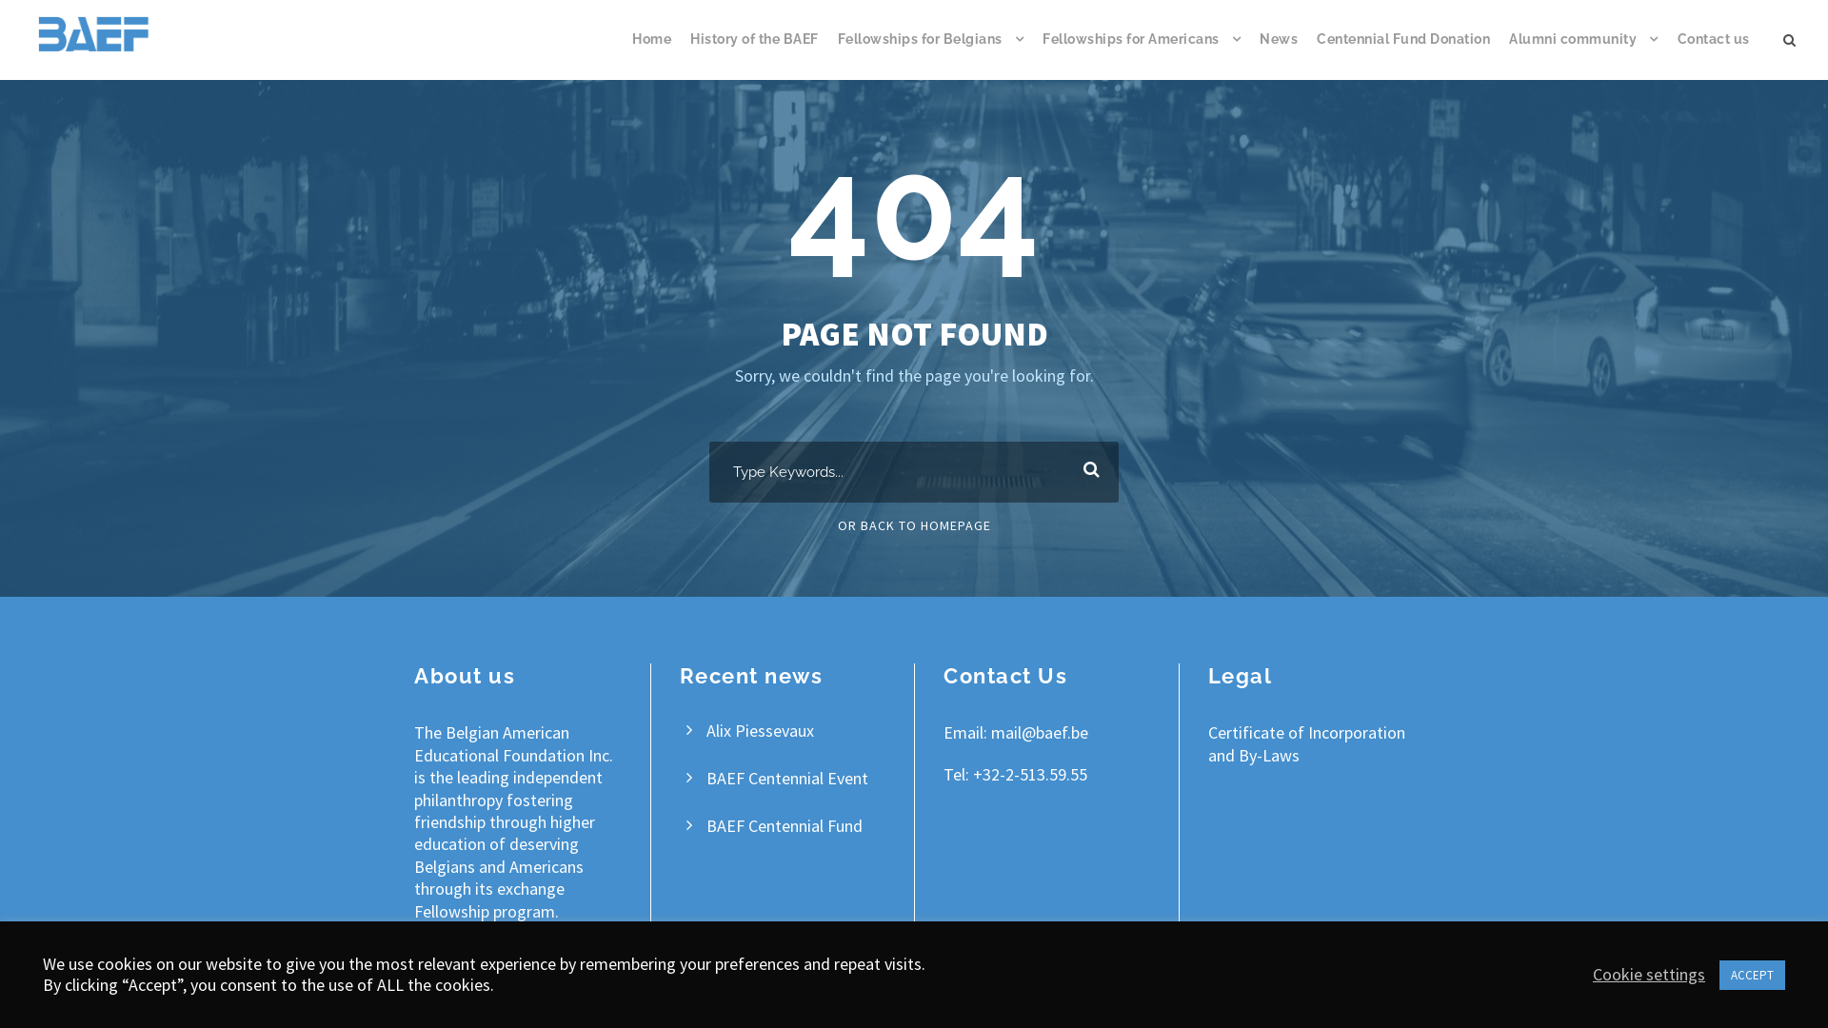 This screenshot has width=1828, height=1028. Describe the element at coordinates (1306, 743) in the screenshot. I see `Certificate of Incorporation and By-Laws` at that location.